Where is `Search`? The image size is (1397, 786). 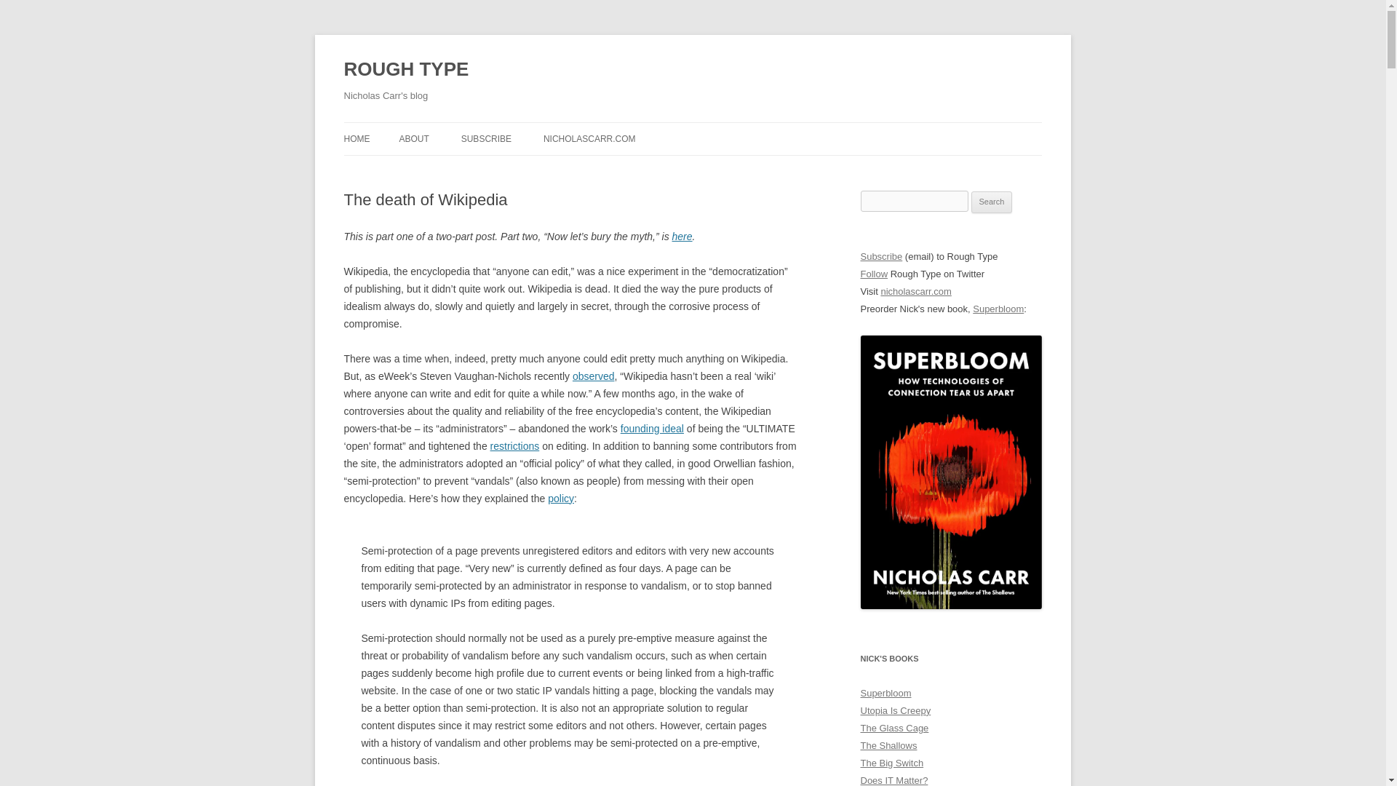
Search is located at coordinates (992, 202).